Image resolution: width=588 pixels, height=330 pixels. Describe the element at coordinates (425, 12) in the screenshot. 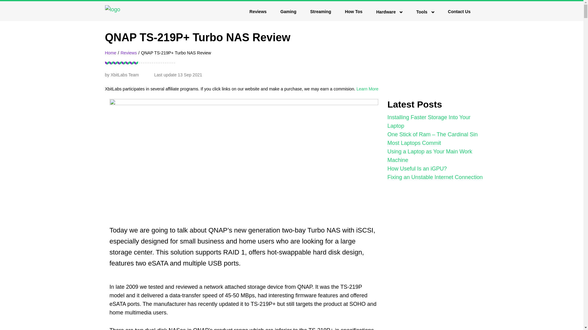

I see `Tools` at that location.